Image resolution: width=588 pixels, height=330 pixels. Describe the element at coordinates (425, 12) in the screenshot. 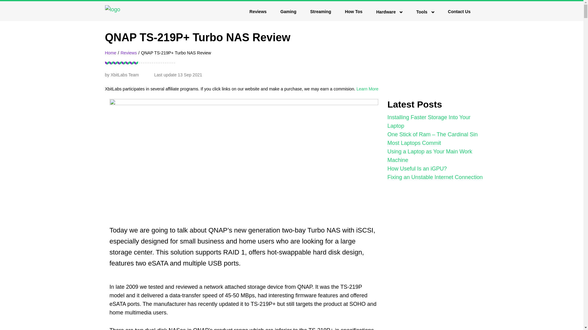

I see `Tools` at that location.